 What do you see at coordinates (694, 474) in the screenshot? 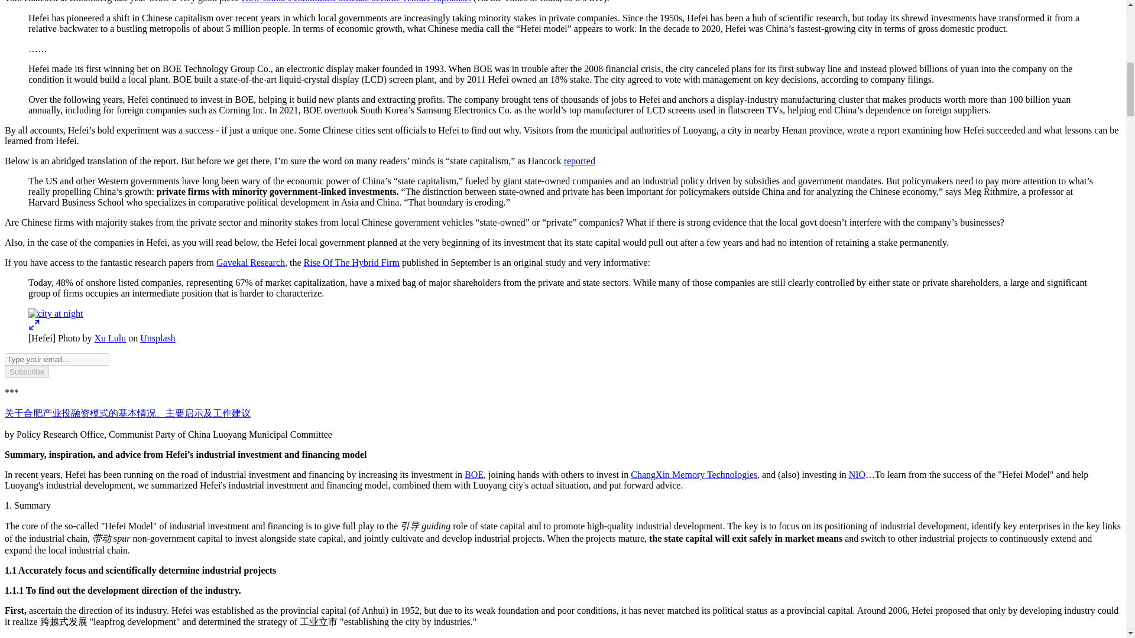
I see `ChangXin Memory Technologies` at bounding box center [694, 474].